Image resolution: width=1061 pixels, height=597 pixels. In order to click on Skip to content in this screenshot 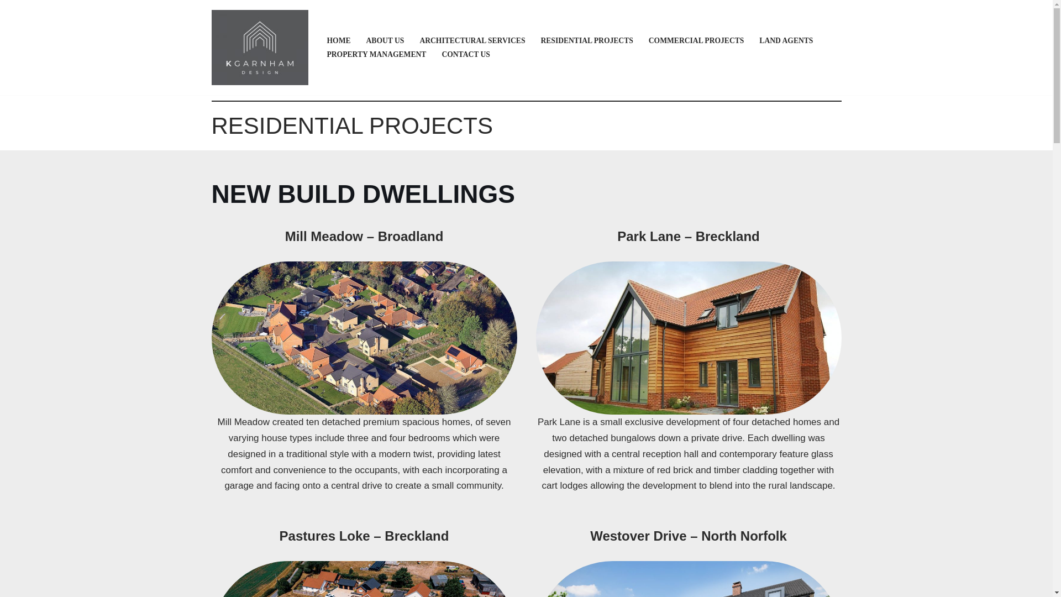, I will do `click(8, 23)`.